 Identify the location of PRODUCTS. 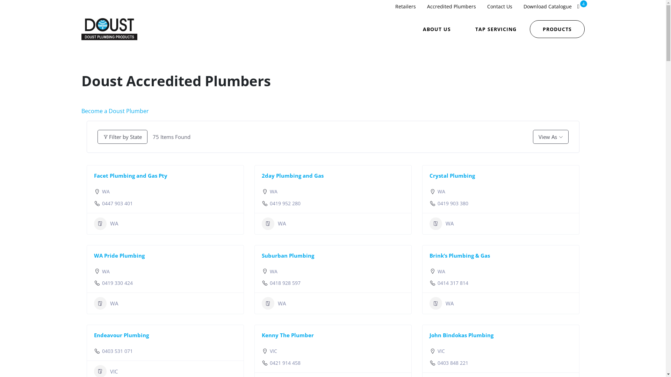
(557, 29).